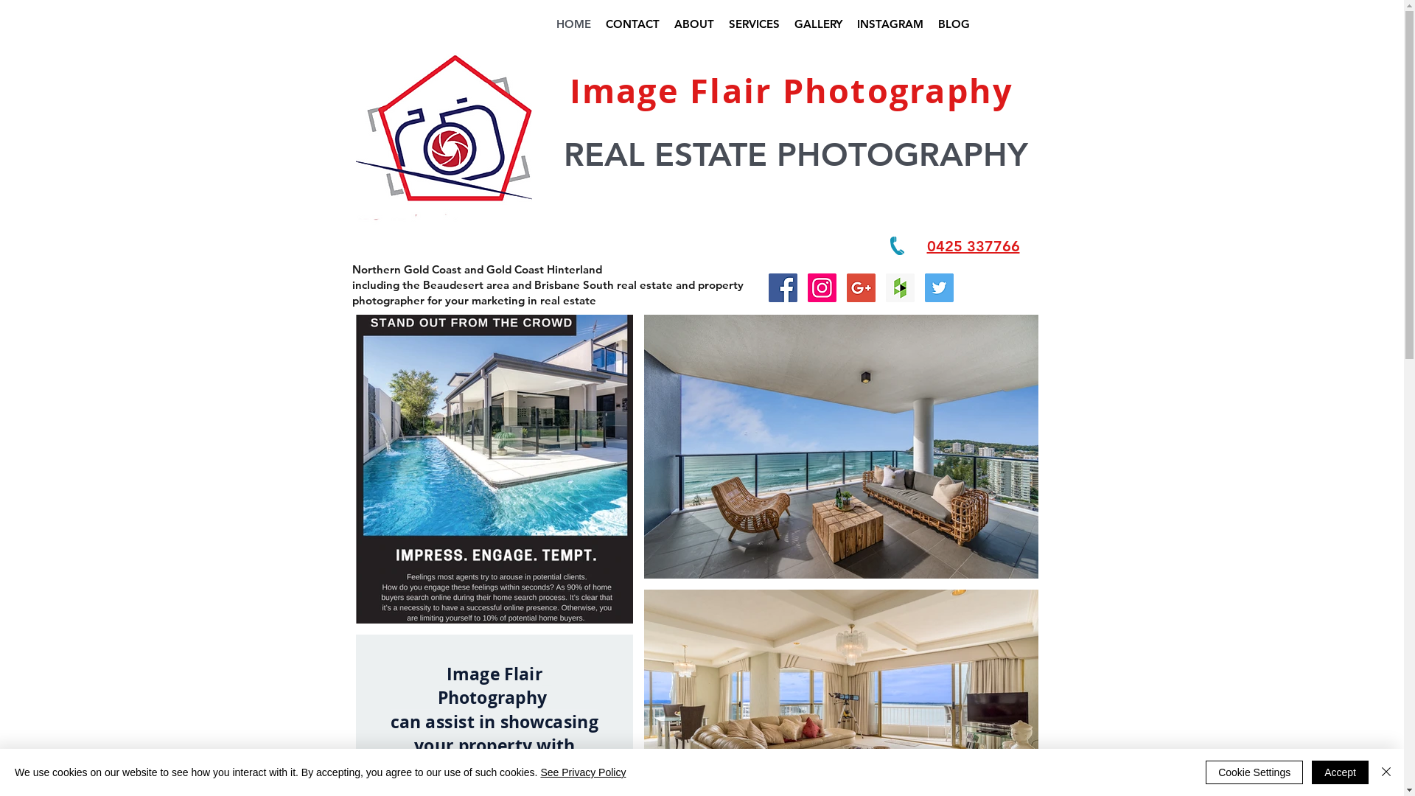 The height and width of the screenshot is (796, 1415). What do you see at coordinates (795, 155) in the screenshot?
I see `REAL ESTATE PHOTOGRAPHY` at bounding box center [795, 155].